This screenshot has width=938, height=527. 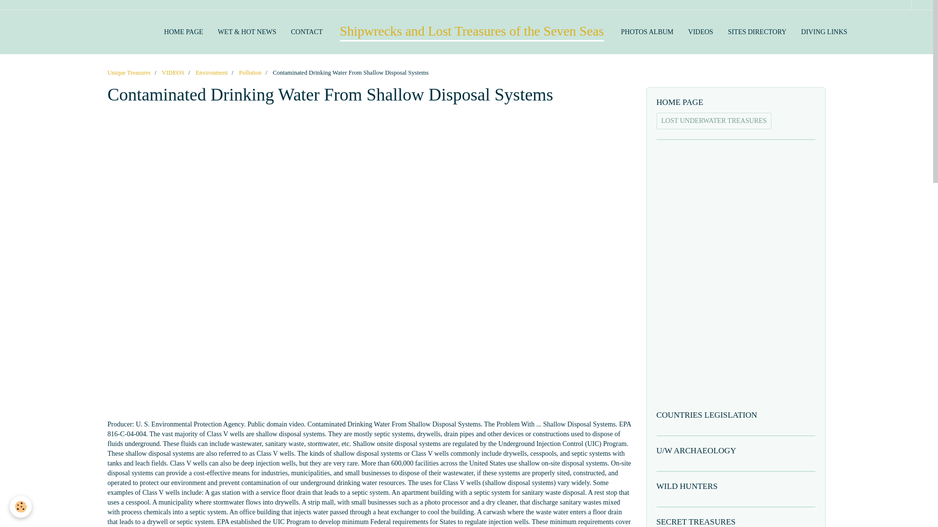 What do you see at coordinates (647, 32) in the screenshot?
I see `PHOTOS ALBUM` at bounding box center [647, 32].